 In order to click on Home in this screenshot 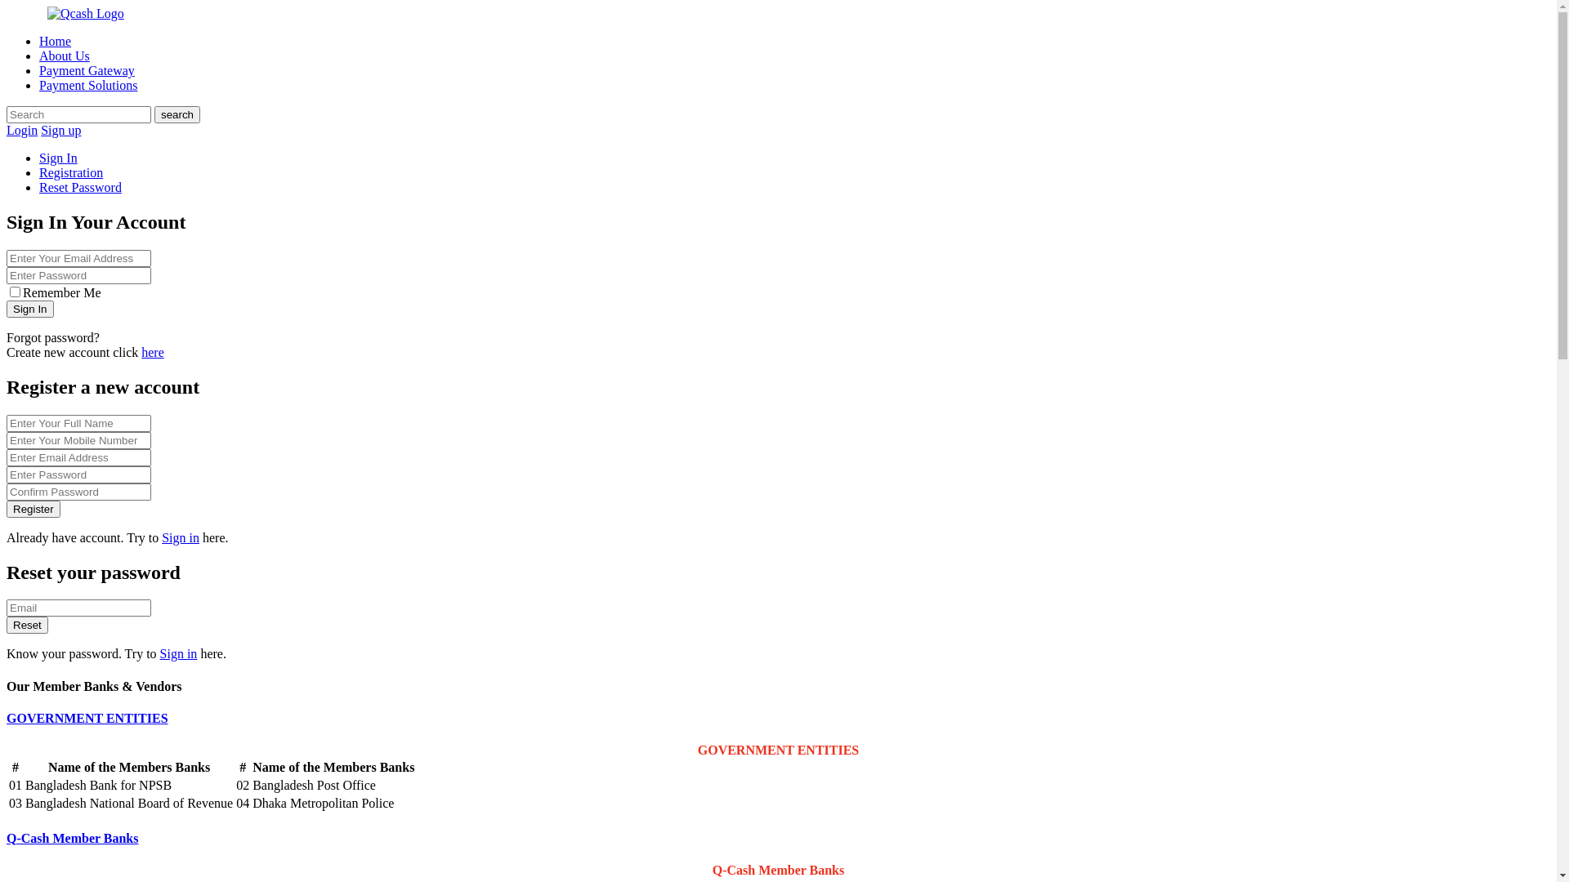, I will do `click(56, 41)`.